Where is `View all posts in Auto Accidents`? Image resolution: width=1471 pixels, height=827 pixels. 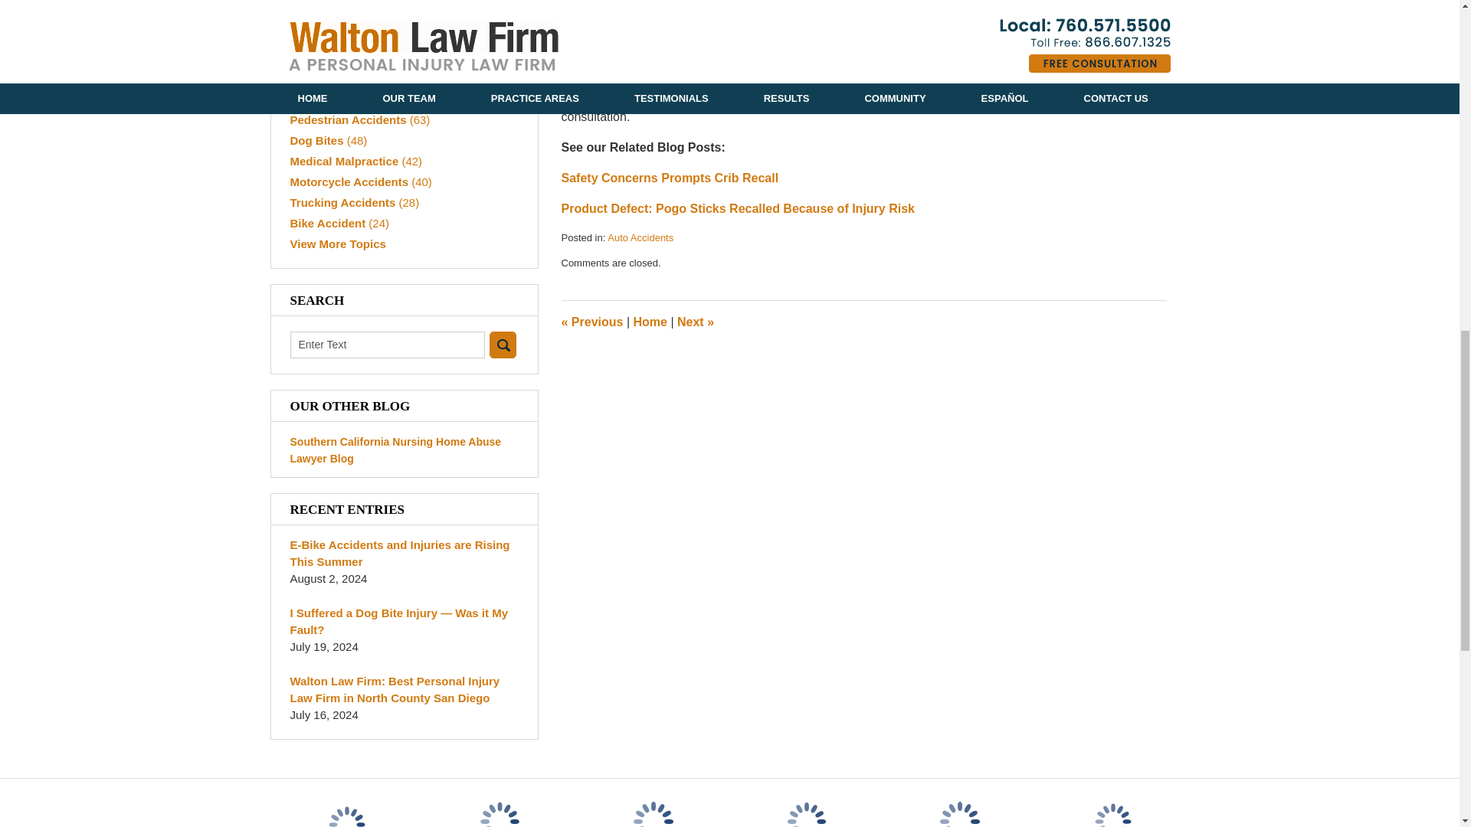 View all posts in Auto Accidents is located at coordinates (640, 237).